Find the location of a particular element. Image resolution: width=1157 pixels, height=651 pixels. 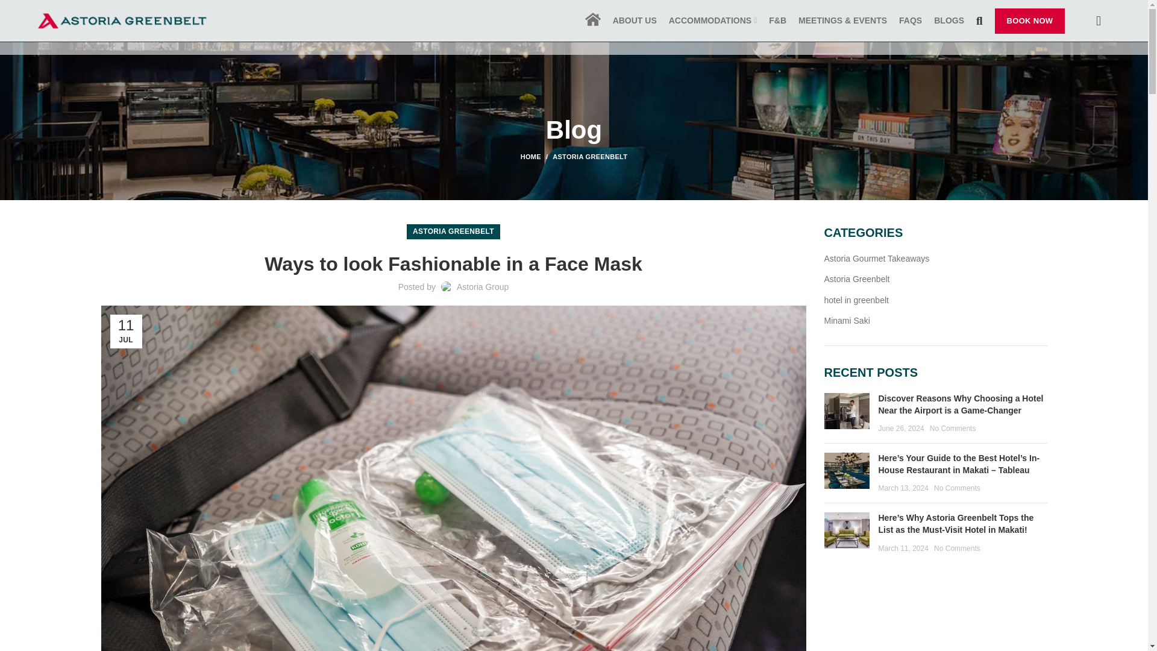

ABOUT US is located at coordinates (635, 20).